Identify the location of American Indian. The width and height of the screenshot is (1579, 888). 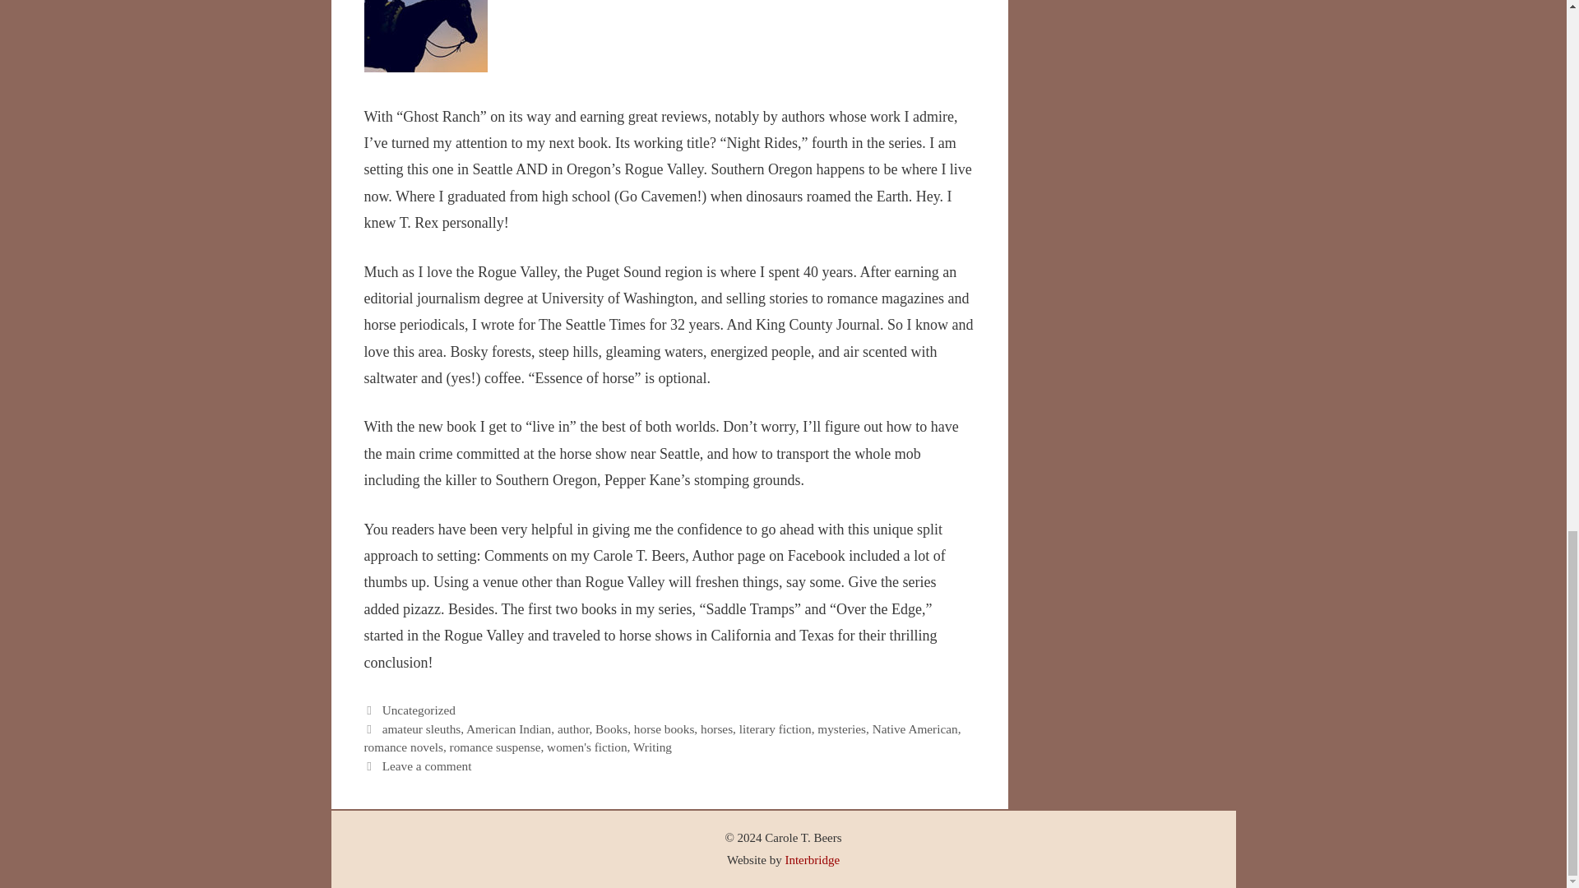
(508, 728).